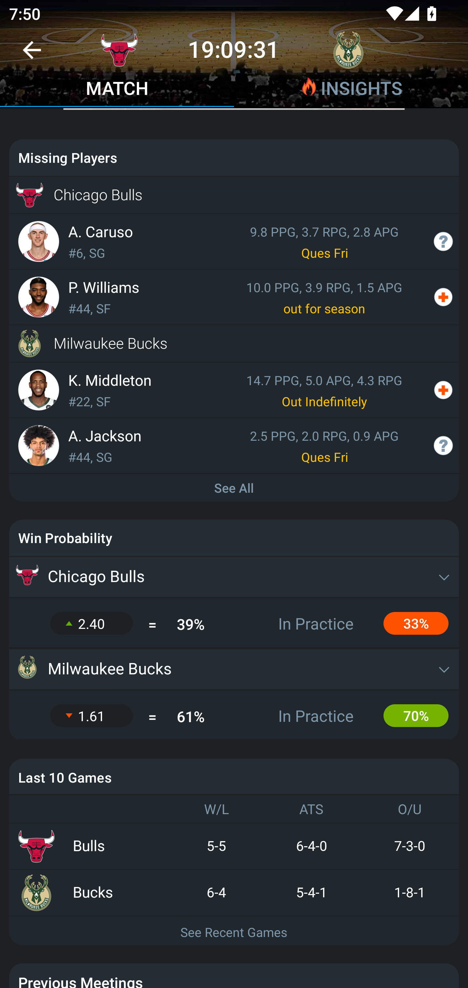  Describe the element at coordinates (234, 343) in the screenshot. I see `Milwaukee Bucks` at that location.